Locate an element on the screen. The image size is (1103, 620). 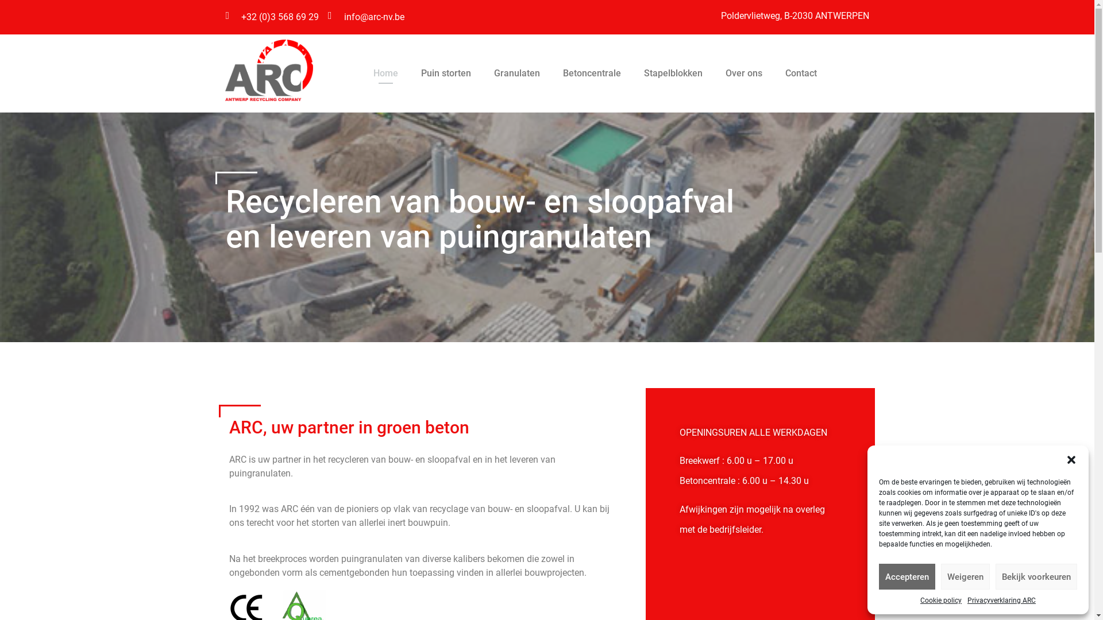
+32 (0)3 568 69 29 is located at coordinates (272, 17).